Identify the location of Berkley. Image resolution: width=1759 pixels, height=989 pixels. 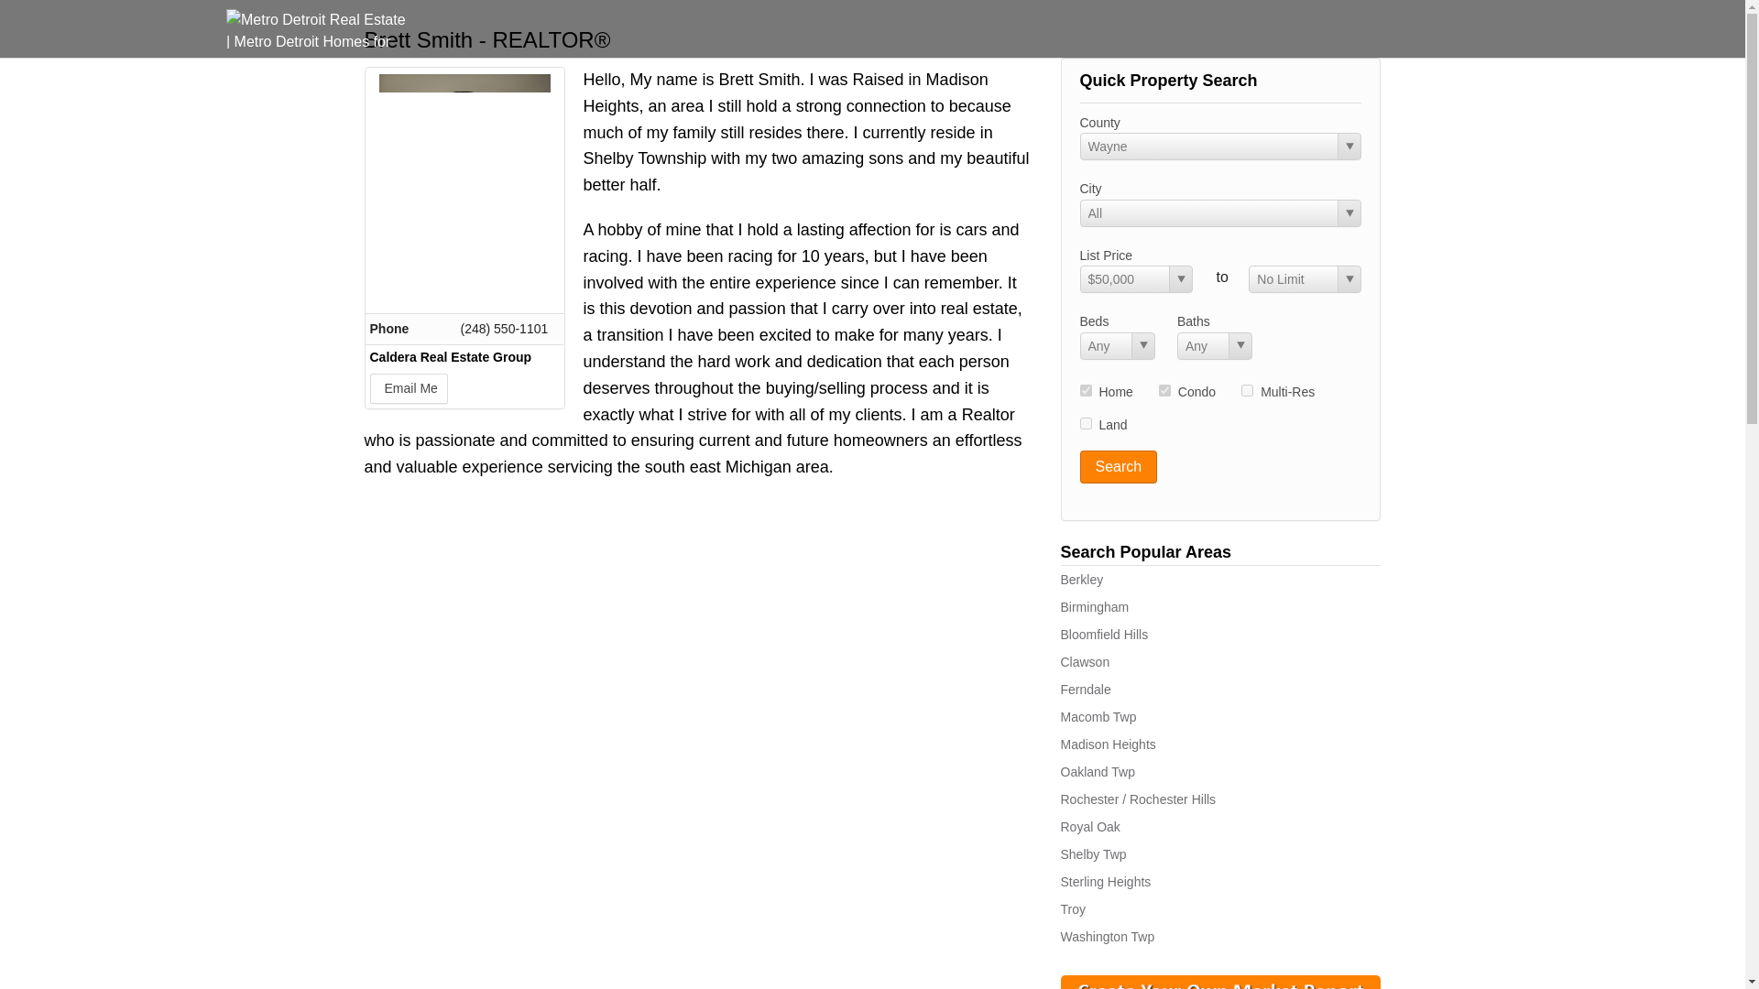
(1082, 580).